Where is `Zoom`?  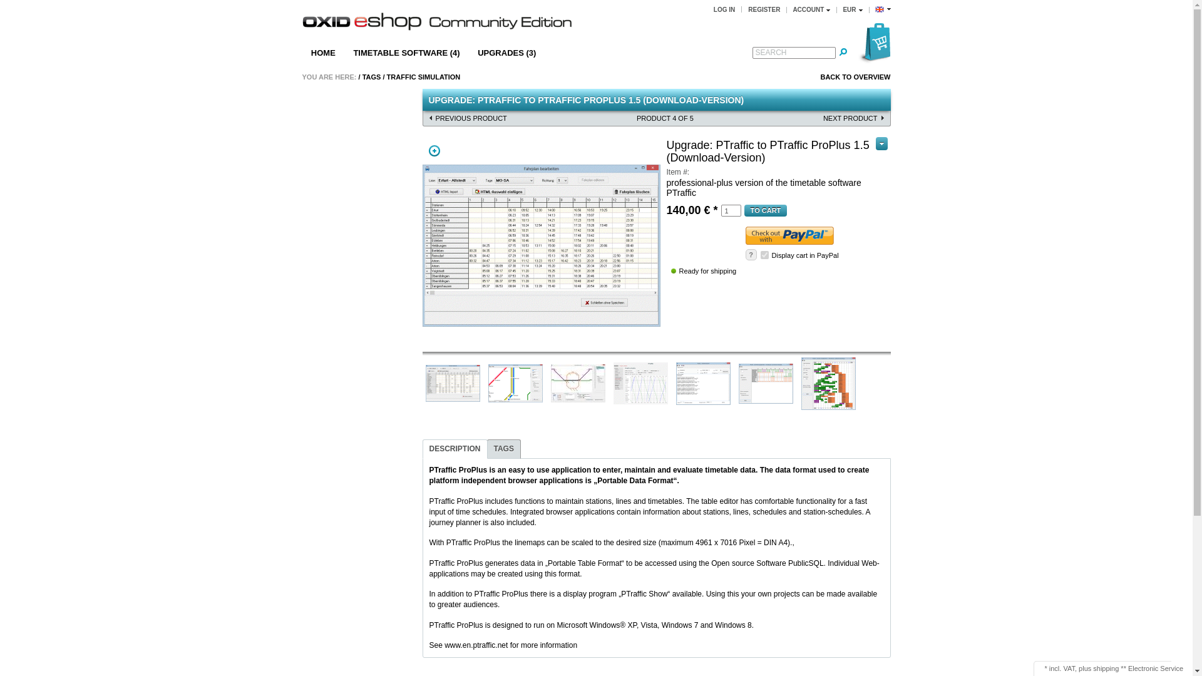
Zoom is located at coordinates (433, 150).